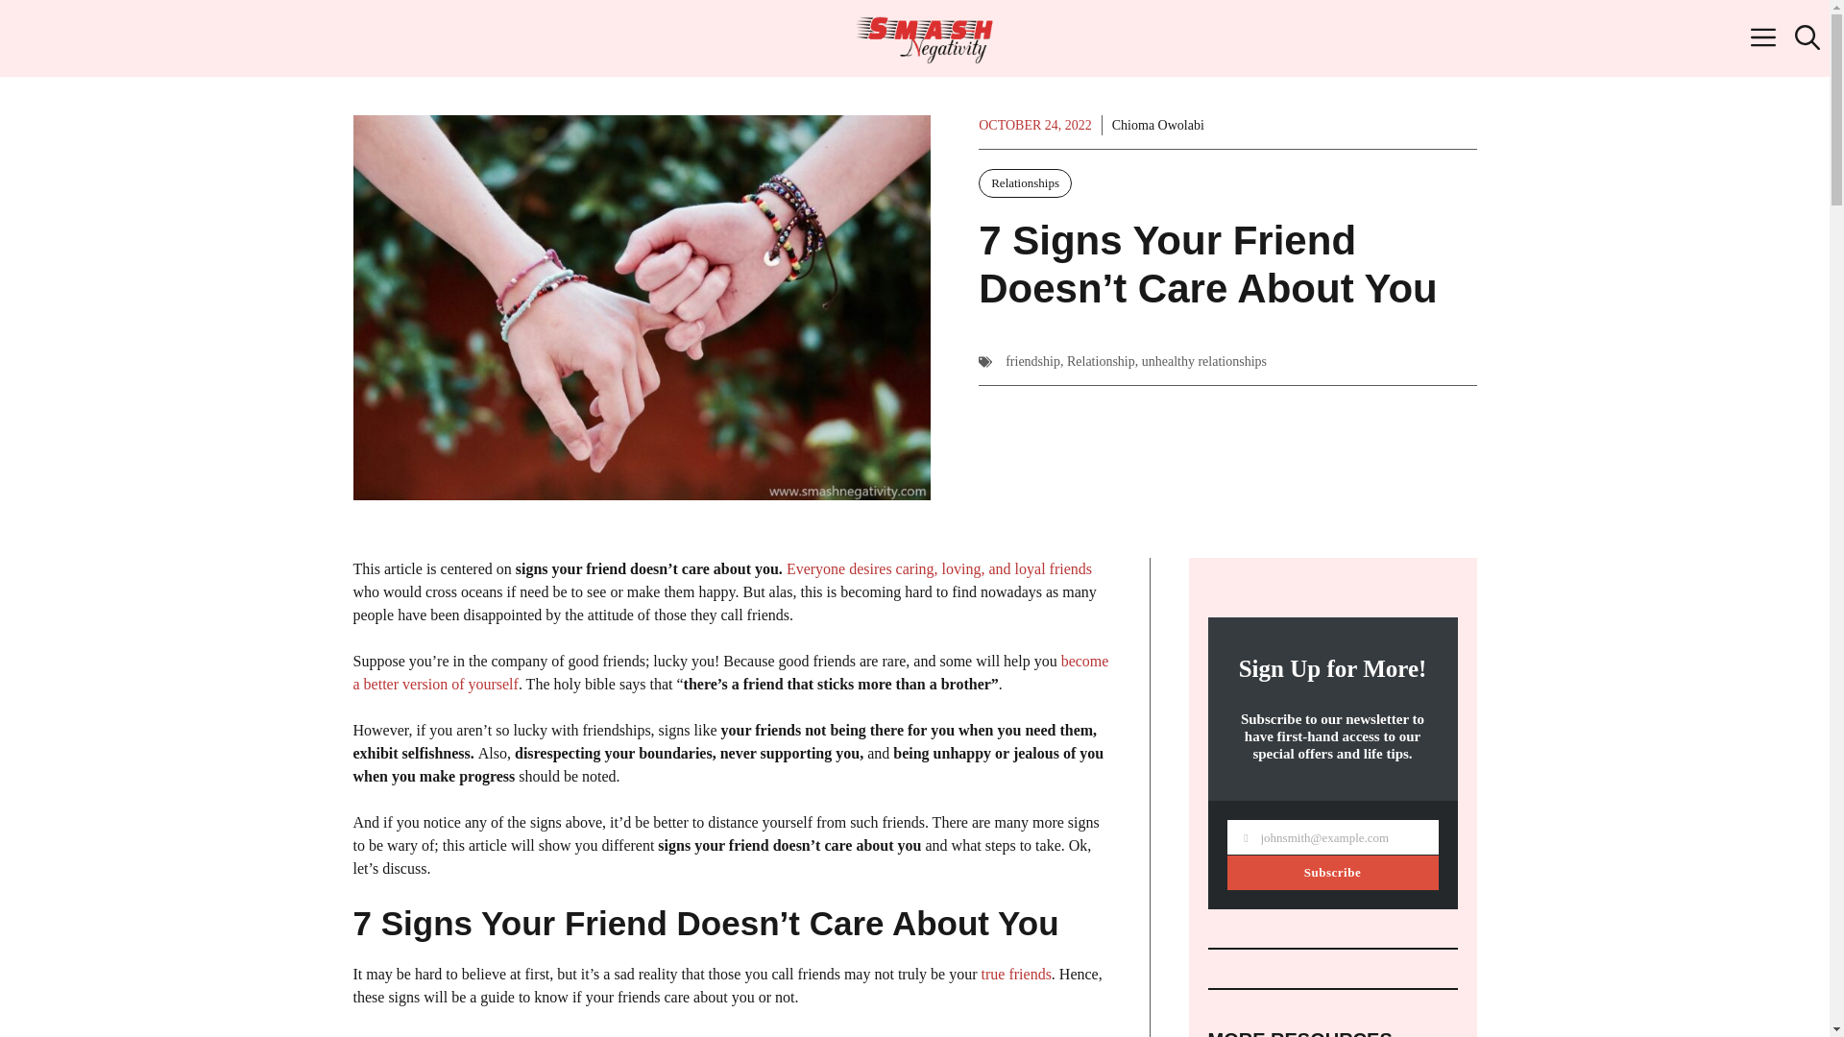 The image size is (1844, 1037). What do you see at coordinates (924, 38) in the screenshot?
I see `Smash Negativity` at bounding box center [924, 38].